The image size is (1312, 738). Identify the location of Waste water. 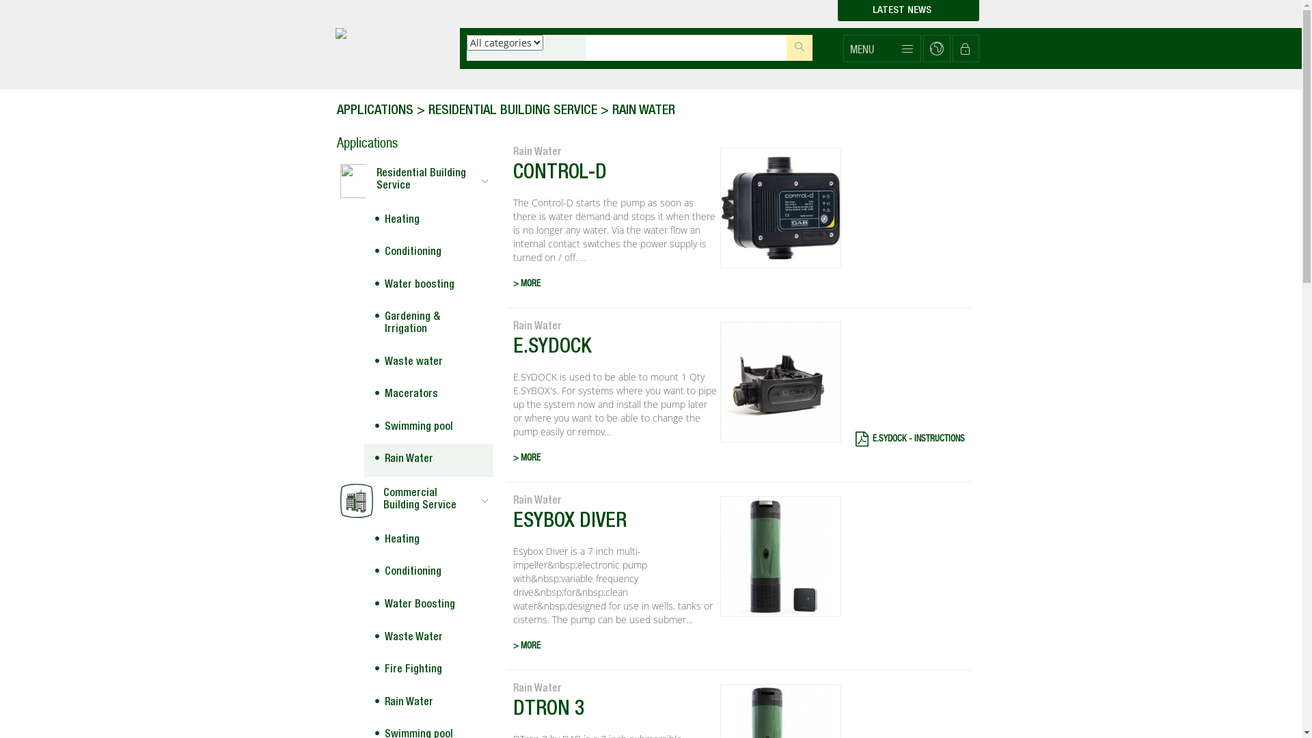
(428, 364).